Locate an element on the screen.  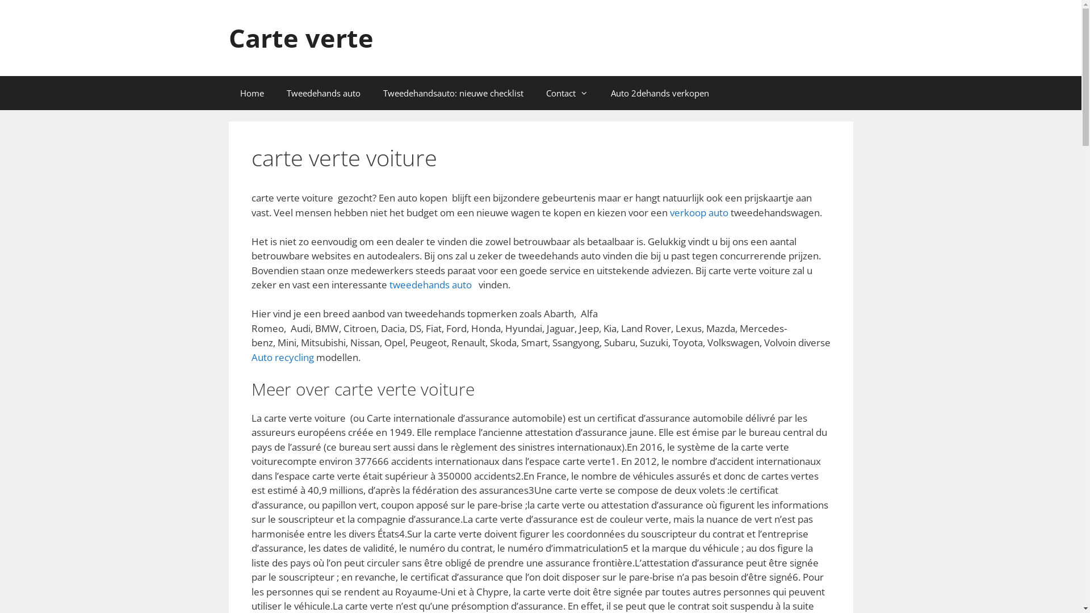
Home is located at coordinates (251, 93).